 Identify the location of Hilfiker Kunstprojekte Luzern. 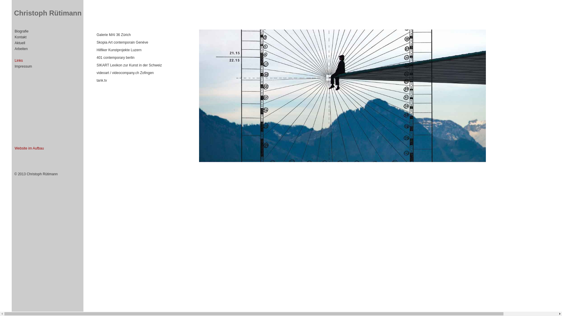
(119, 50).